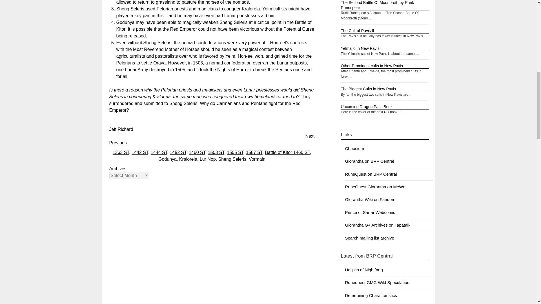 Image resolution: width=541 pixels, height=304 pixels. I want to click on 1505 ST, so click(235, 152).